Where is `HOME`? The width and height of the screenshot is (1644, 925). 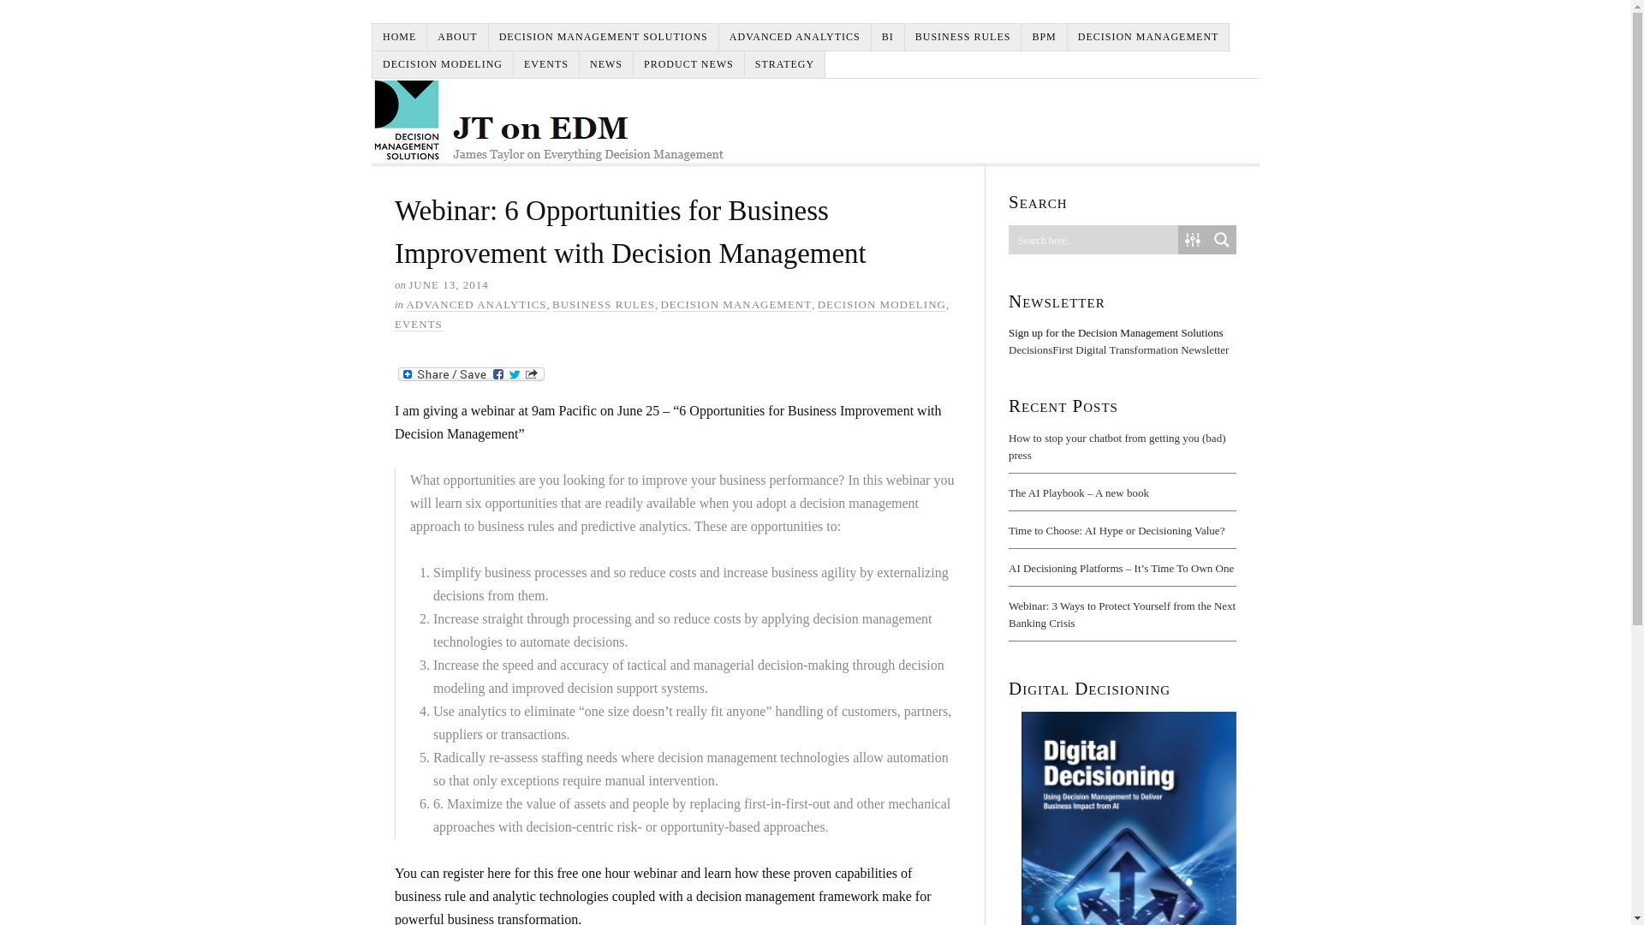 HOME is located at coordinates (400, 38).